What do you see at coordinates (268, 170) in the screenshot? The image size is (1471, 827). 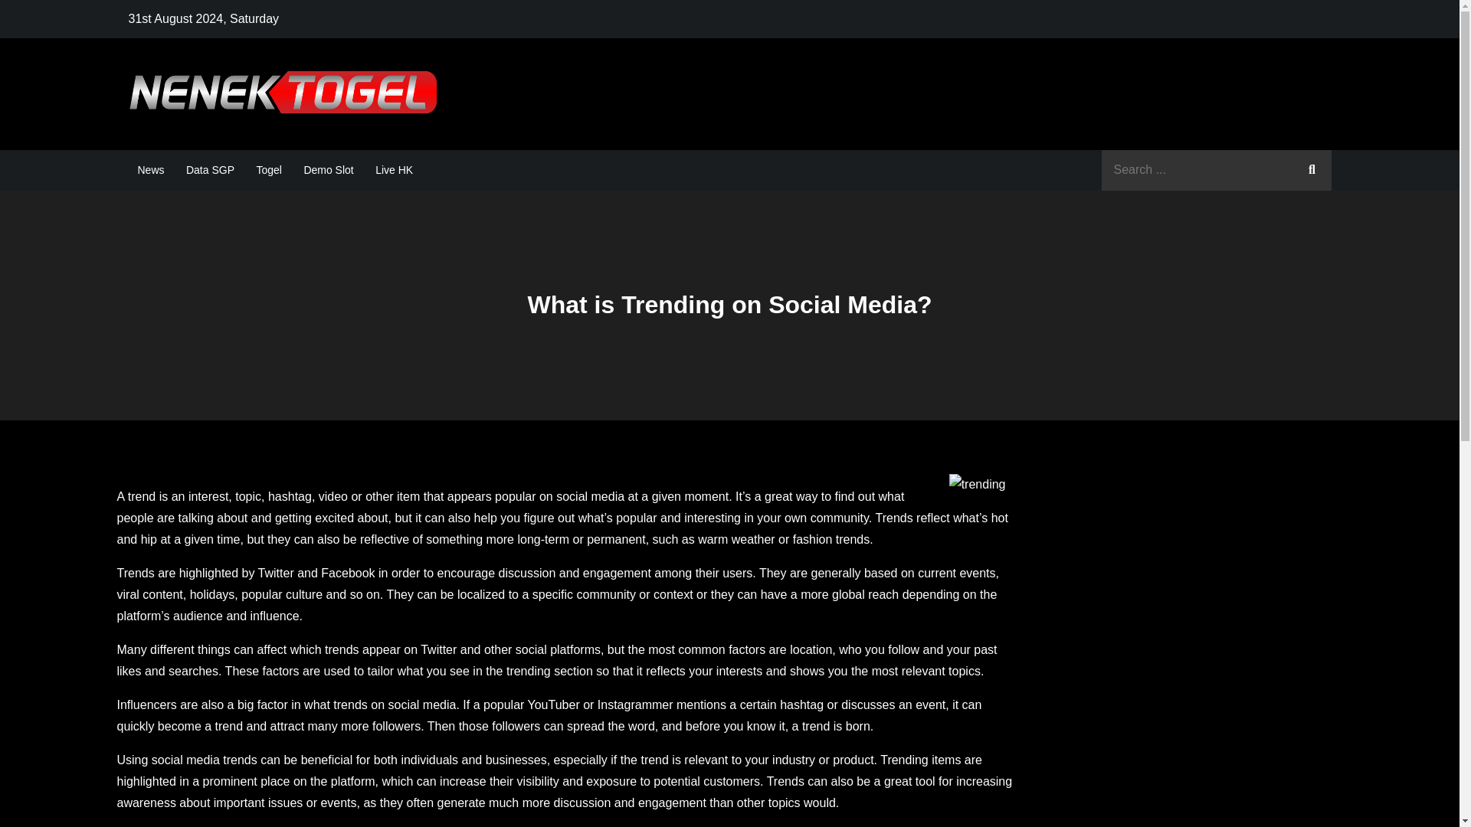 I see `Togel` at bounding box center [268, 170].